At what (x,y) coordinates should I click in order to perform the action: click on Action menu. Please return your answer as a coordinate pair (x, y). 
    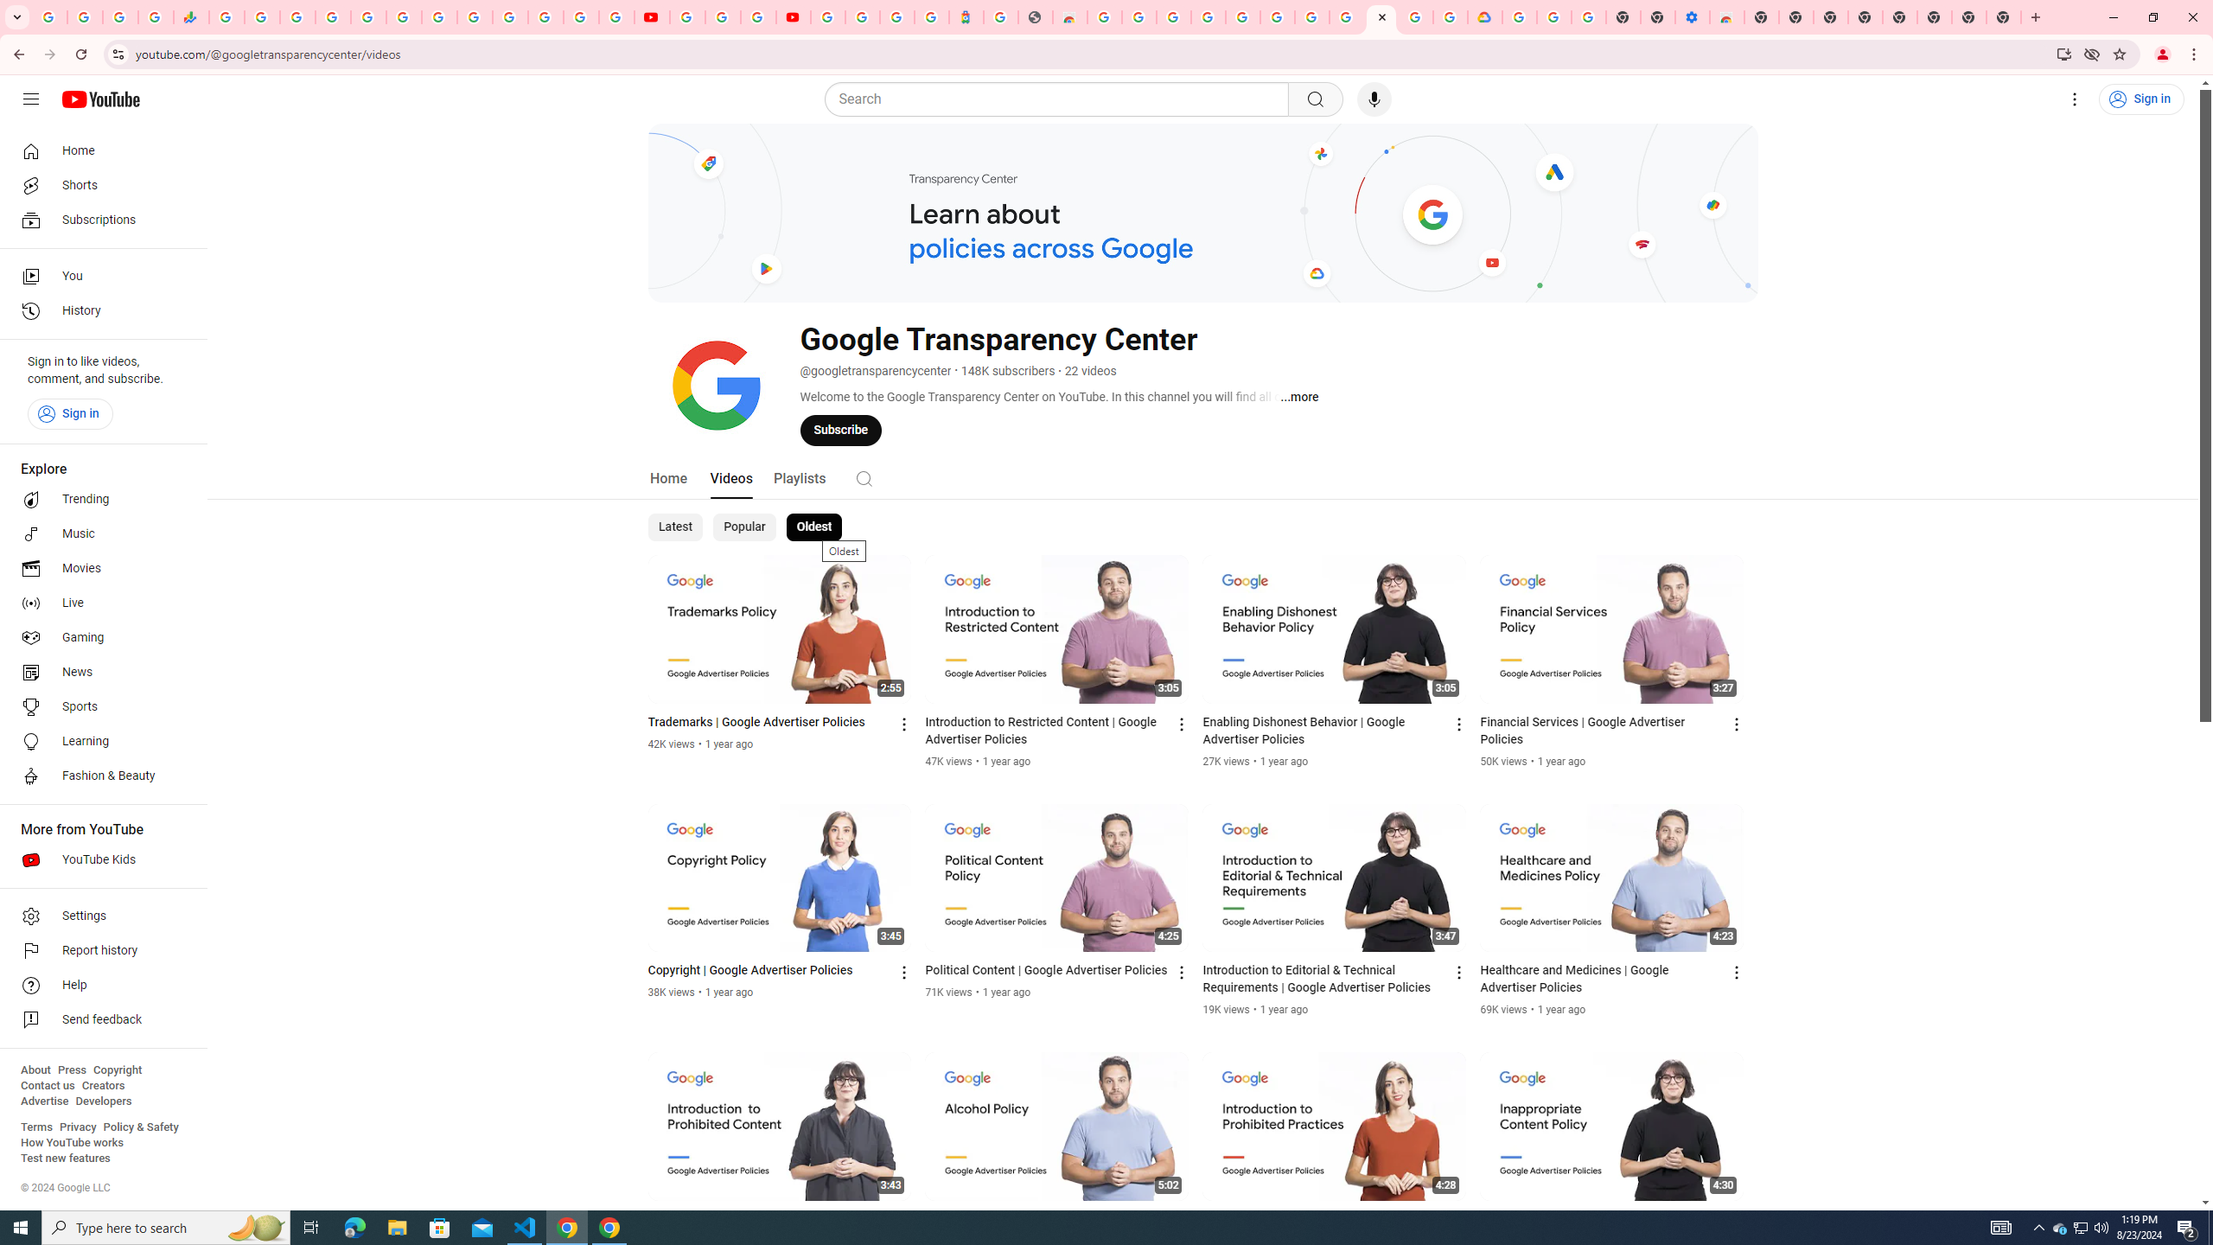
    Looking at the image, I should click on (1738, 1221).